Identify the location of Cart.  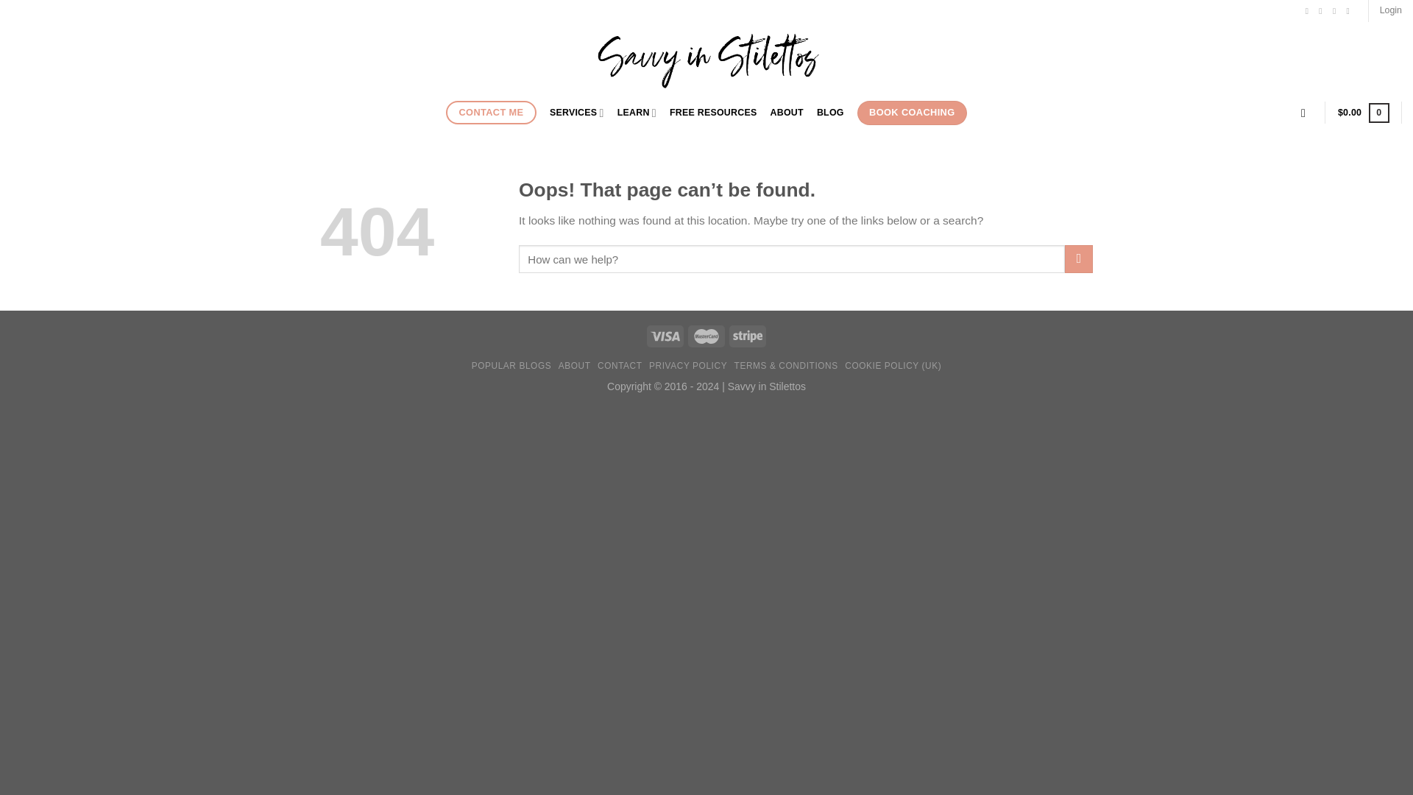
(1363, 113).